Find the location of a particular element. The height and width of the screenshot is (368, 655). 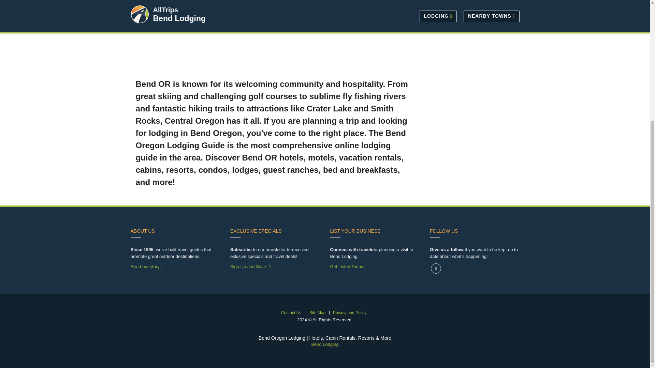

Bend Lodging is located at coordinates (325, 344).